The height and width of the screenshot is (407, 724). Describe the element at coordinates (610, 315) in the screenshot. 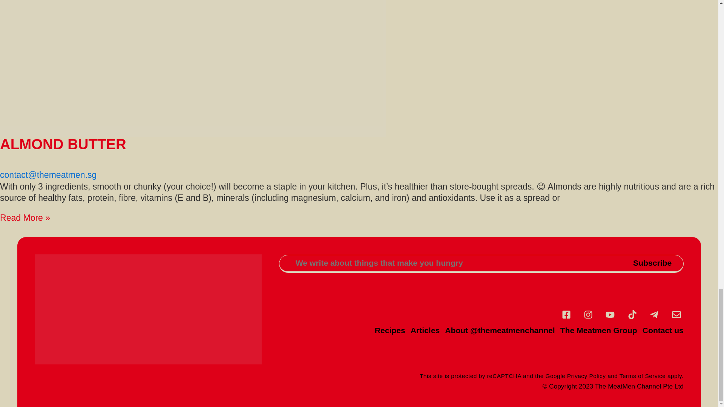

I see `Youtube` at that location.